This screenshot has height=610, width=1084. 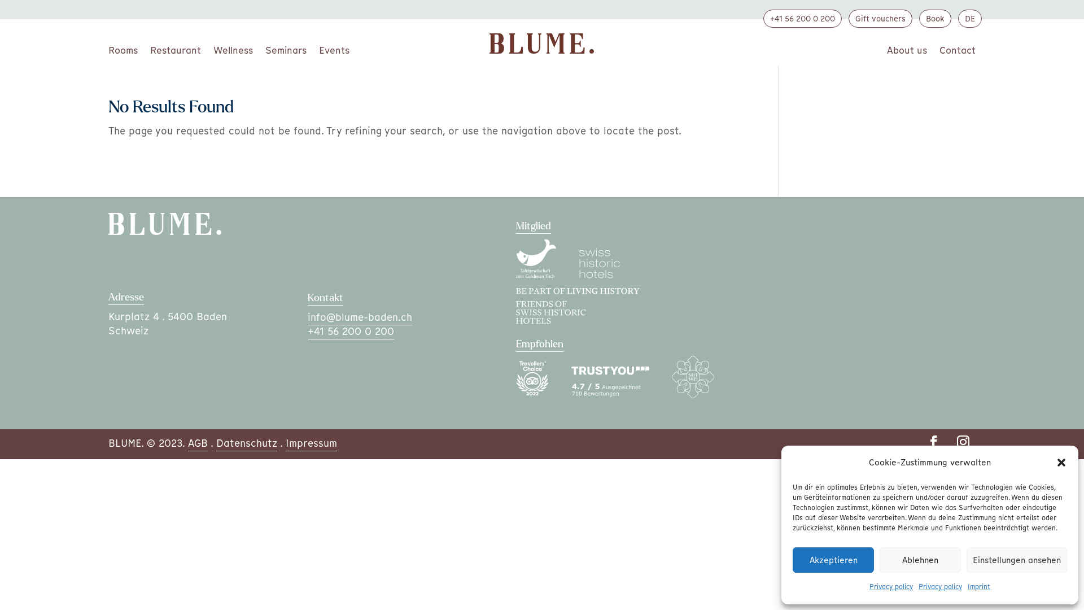 What do you see at coordinates (589, 323) in the screenshot?
I see `Living History` at bounding box center [589, 323].